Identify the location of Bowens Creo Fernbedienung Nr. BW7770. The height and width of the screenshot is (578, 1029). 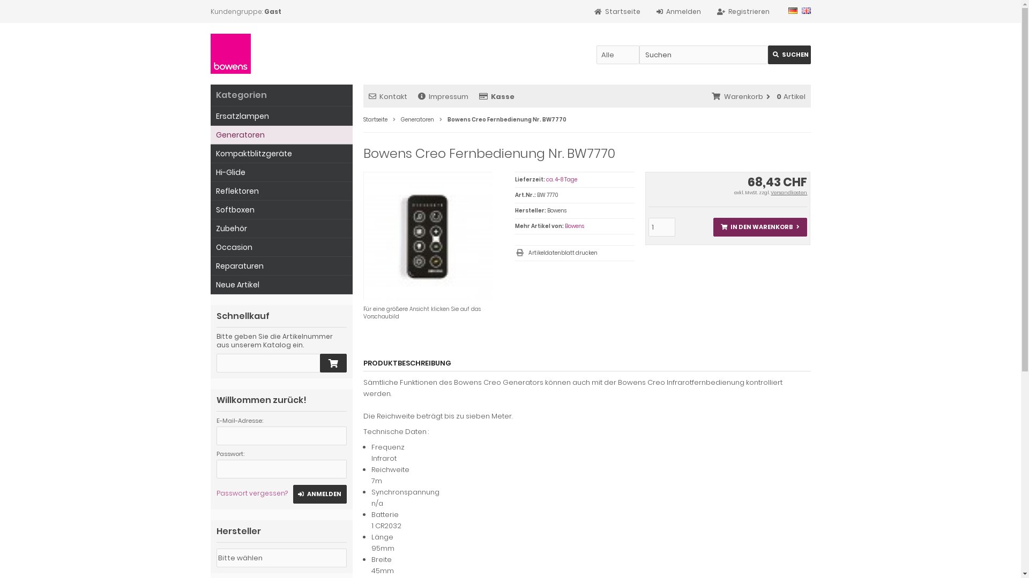
(379, 188).